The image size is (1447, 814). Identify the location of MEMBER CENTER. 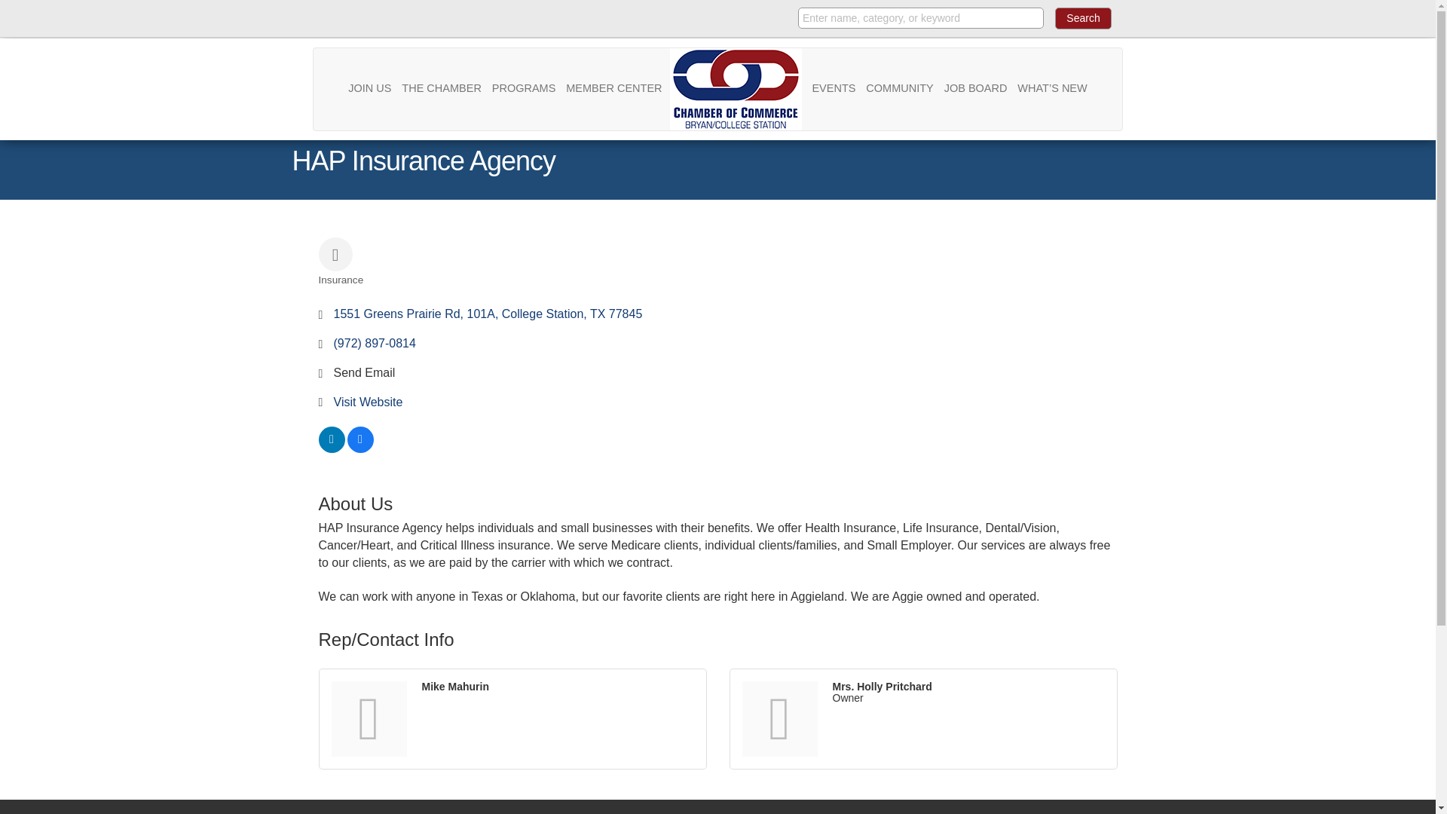
(613, 87).